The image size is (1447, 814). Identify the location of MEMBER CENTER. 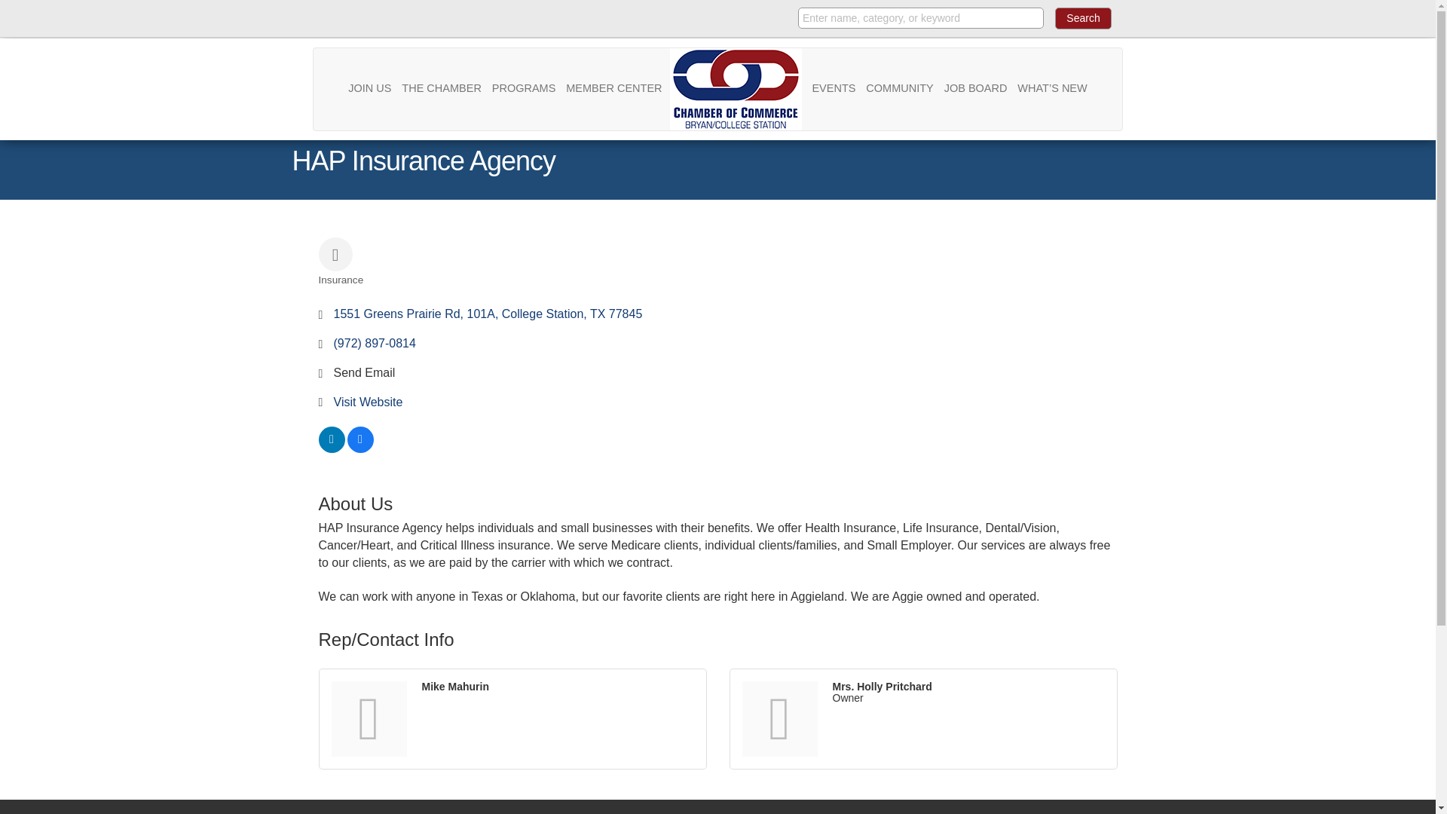
(613, 87).